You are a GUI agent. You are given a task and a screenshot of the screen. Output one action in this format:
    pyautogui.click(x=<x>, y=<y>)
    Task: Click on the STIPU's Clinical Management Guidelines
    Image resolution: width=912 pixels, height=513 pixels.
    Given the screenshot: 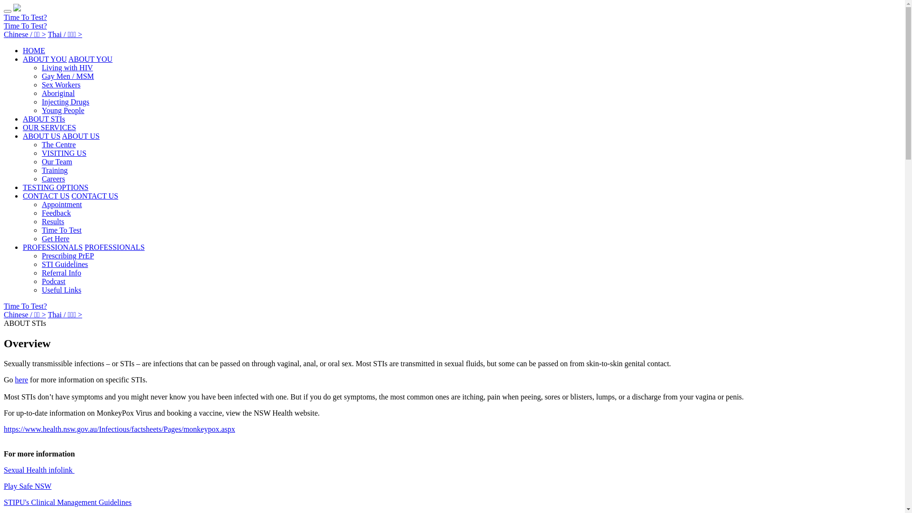 What is the action you would take?
    pyautogui.click(x=67, y=503)
    